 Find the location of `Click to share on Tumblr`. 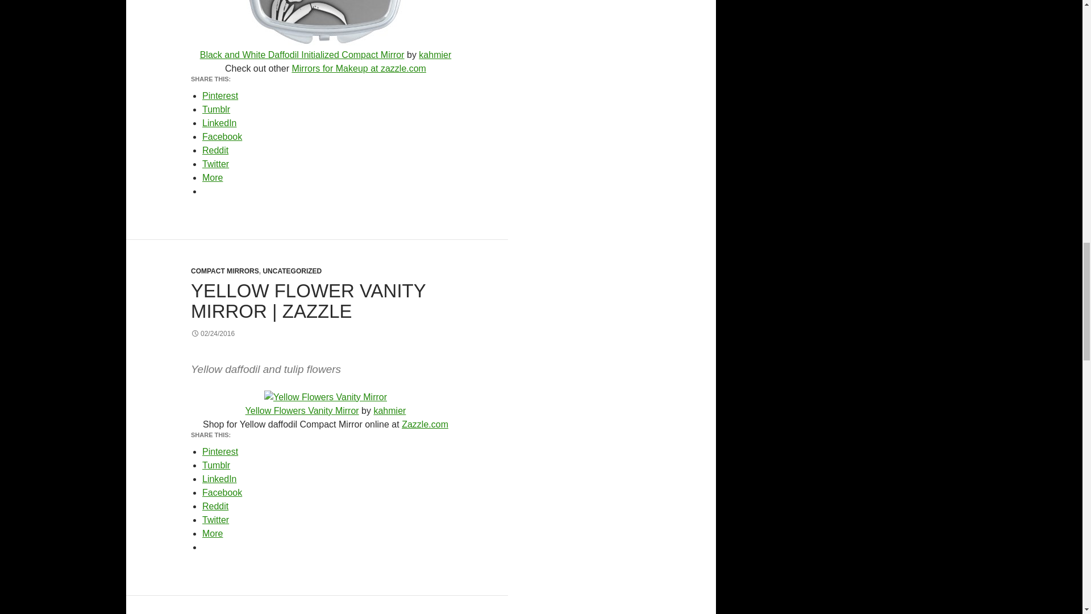

Click to share on Tumblr is located at coordinates (216, 109).